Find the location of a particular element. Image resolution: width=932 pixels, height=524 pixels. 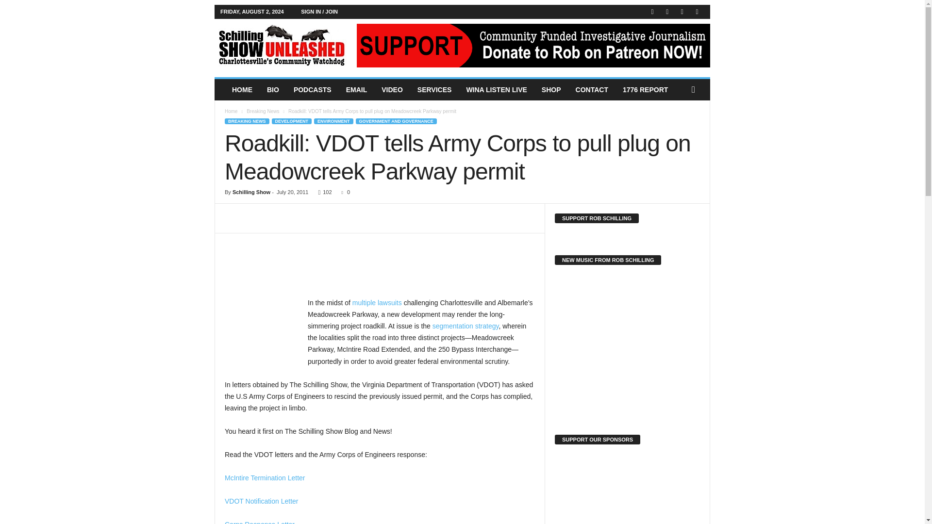

PODCASTS is located at coordinates (313, 90).